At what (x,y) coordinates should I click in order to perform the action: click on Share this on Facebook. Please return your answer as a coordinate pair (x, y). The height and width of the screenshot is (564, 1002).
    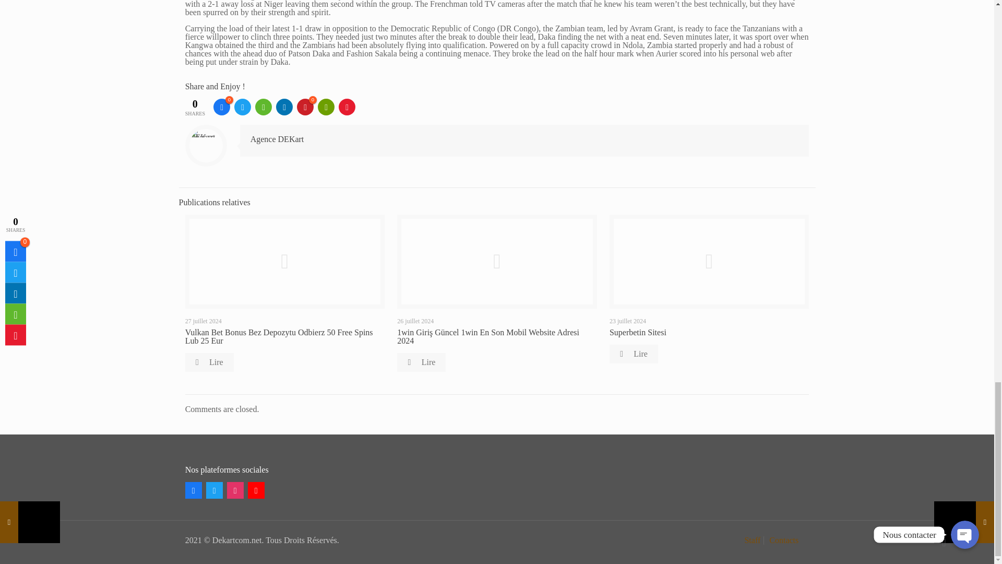
    Looking at the image, I should click on (221, 107).